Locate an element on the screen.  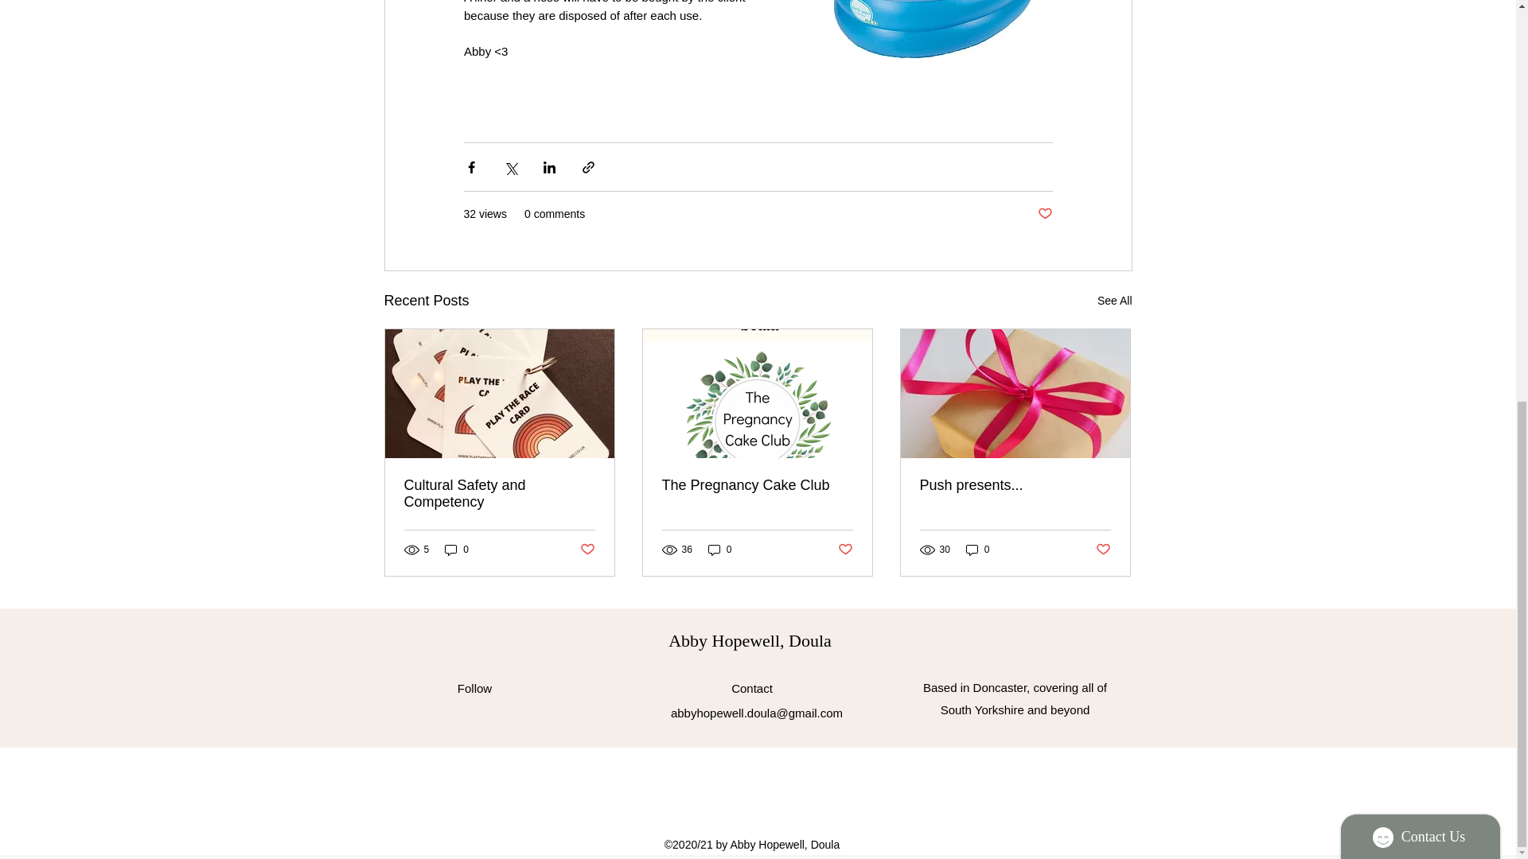
Post not marked as liked is located at coordinates (586, 549).